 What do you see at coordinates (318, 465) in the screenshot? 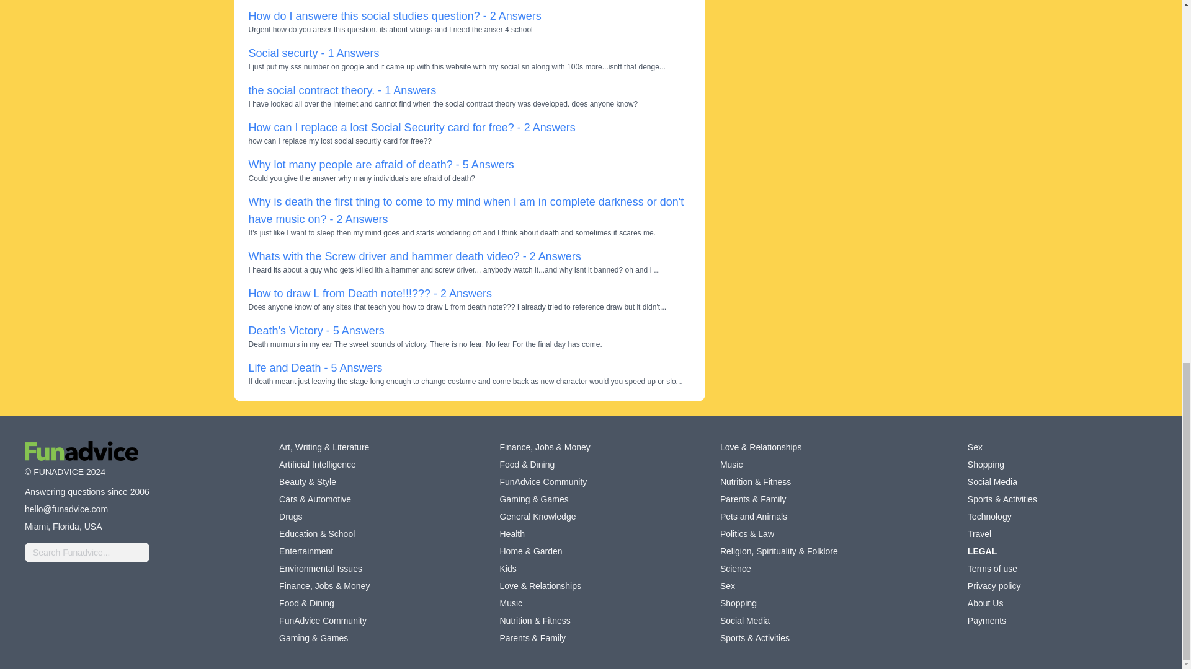
I see `Artificial Intelligence` at bounding box center [318, 465].